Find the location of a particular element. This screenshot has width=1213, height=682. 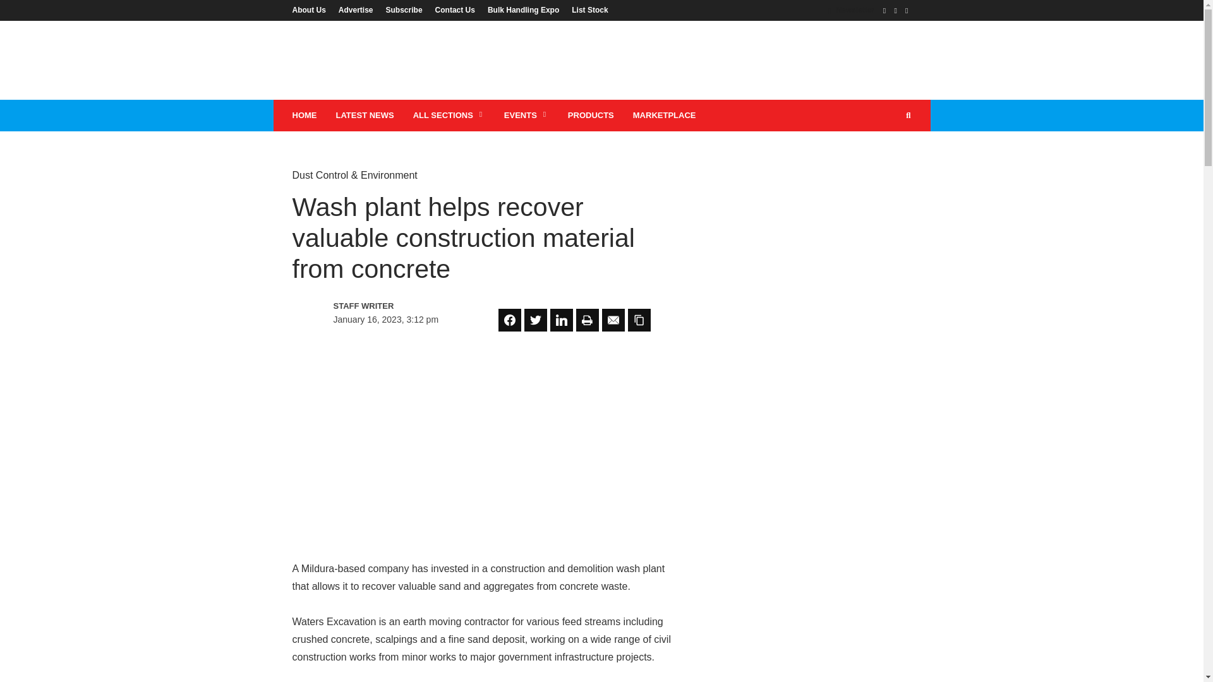

List Stock is located at coordinates (586, 9).